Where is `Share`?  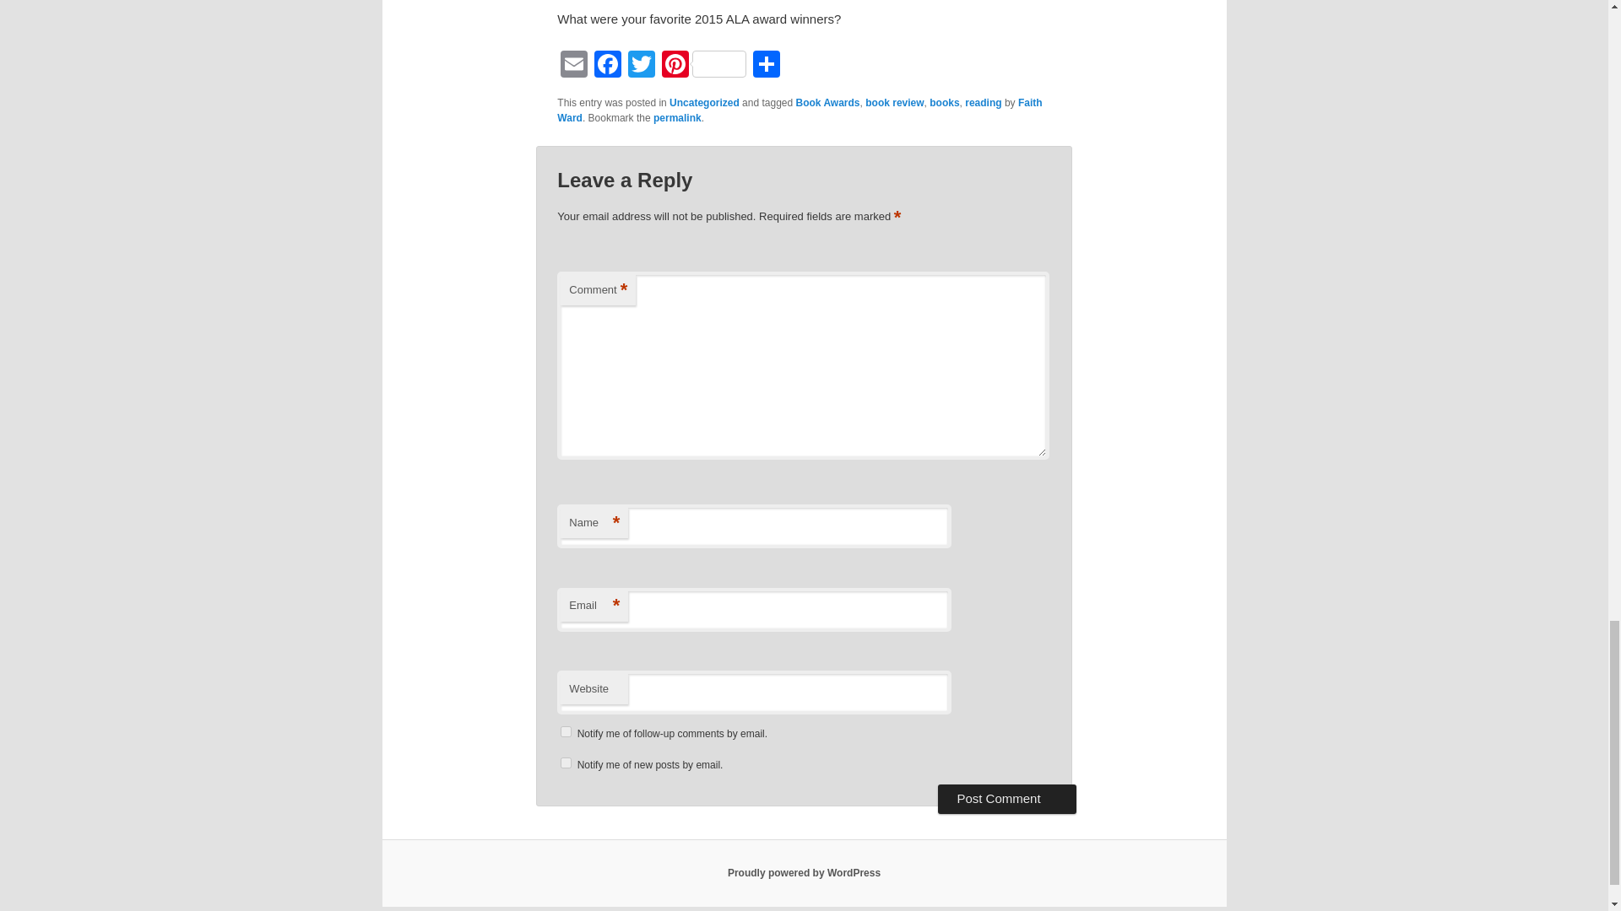
Share is located at coordinates (766, 66).